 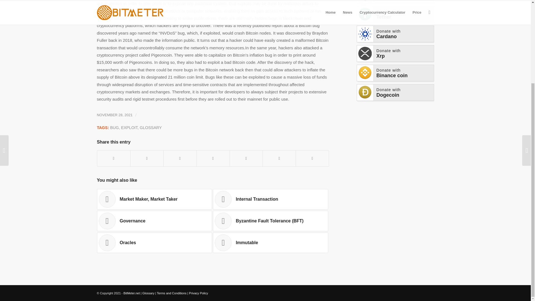 I want to click on GLOSSARY, so click(x=151, y=128).